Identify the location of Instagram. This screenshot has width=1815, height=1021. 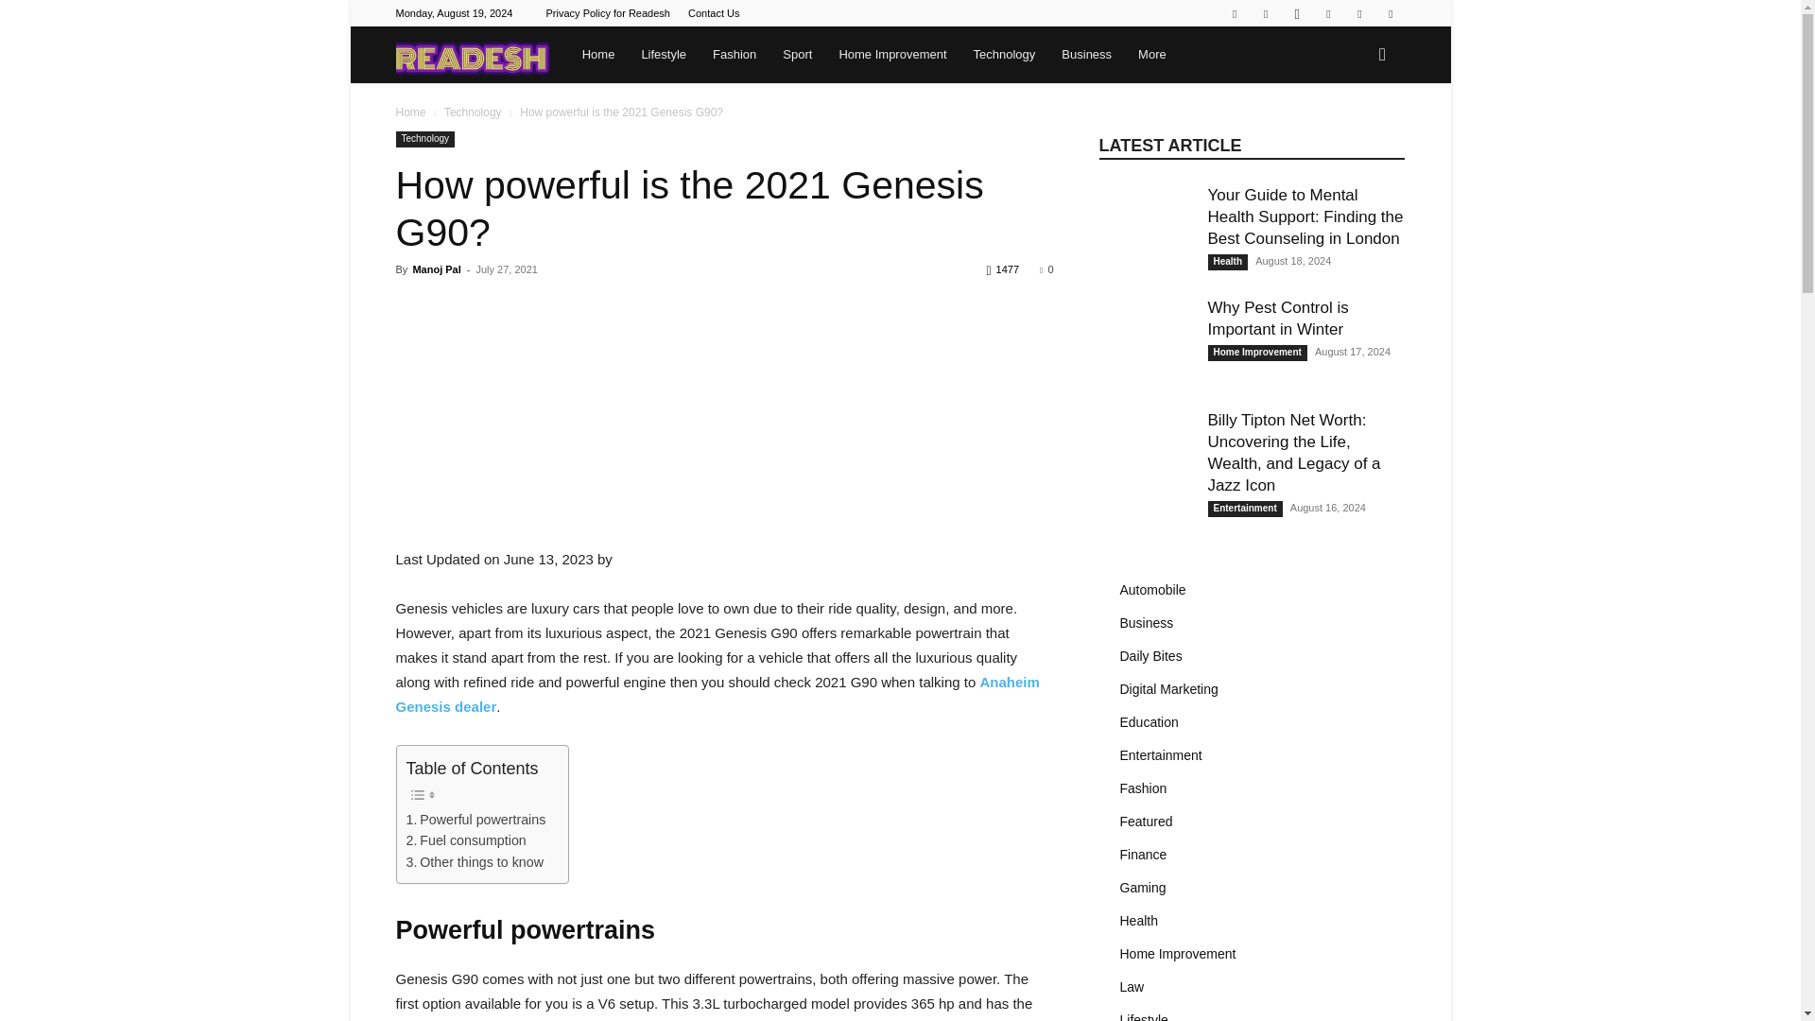
(1297, 13).